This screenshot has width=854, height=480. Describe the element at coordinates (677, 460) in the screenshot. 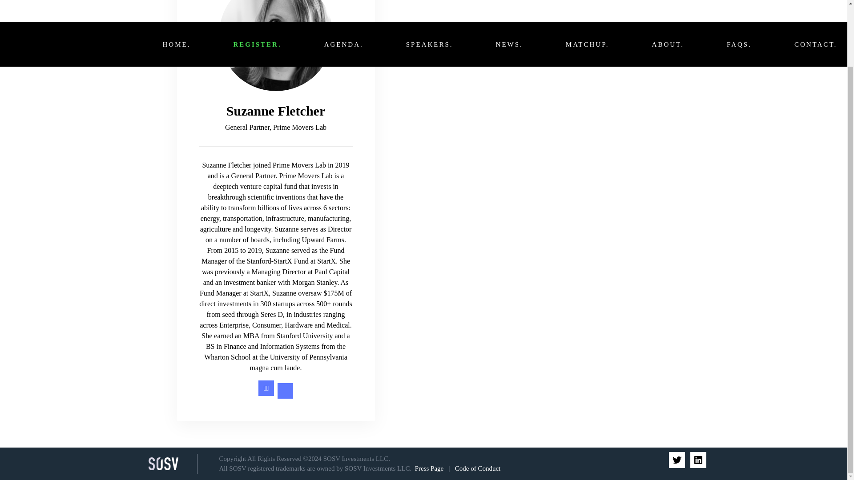

I see `Twitter` at that location.